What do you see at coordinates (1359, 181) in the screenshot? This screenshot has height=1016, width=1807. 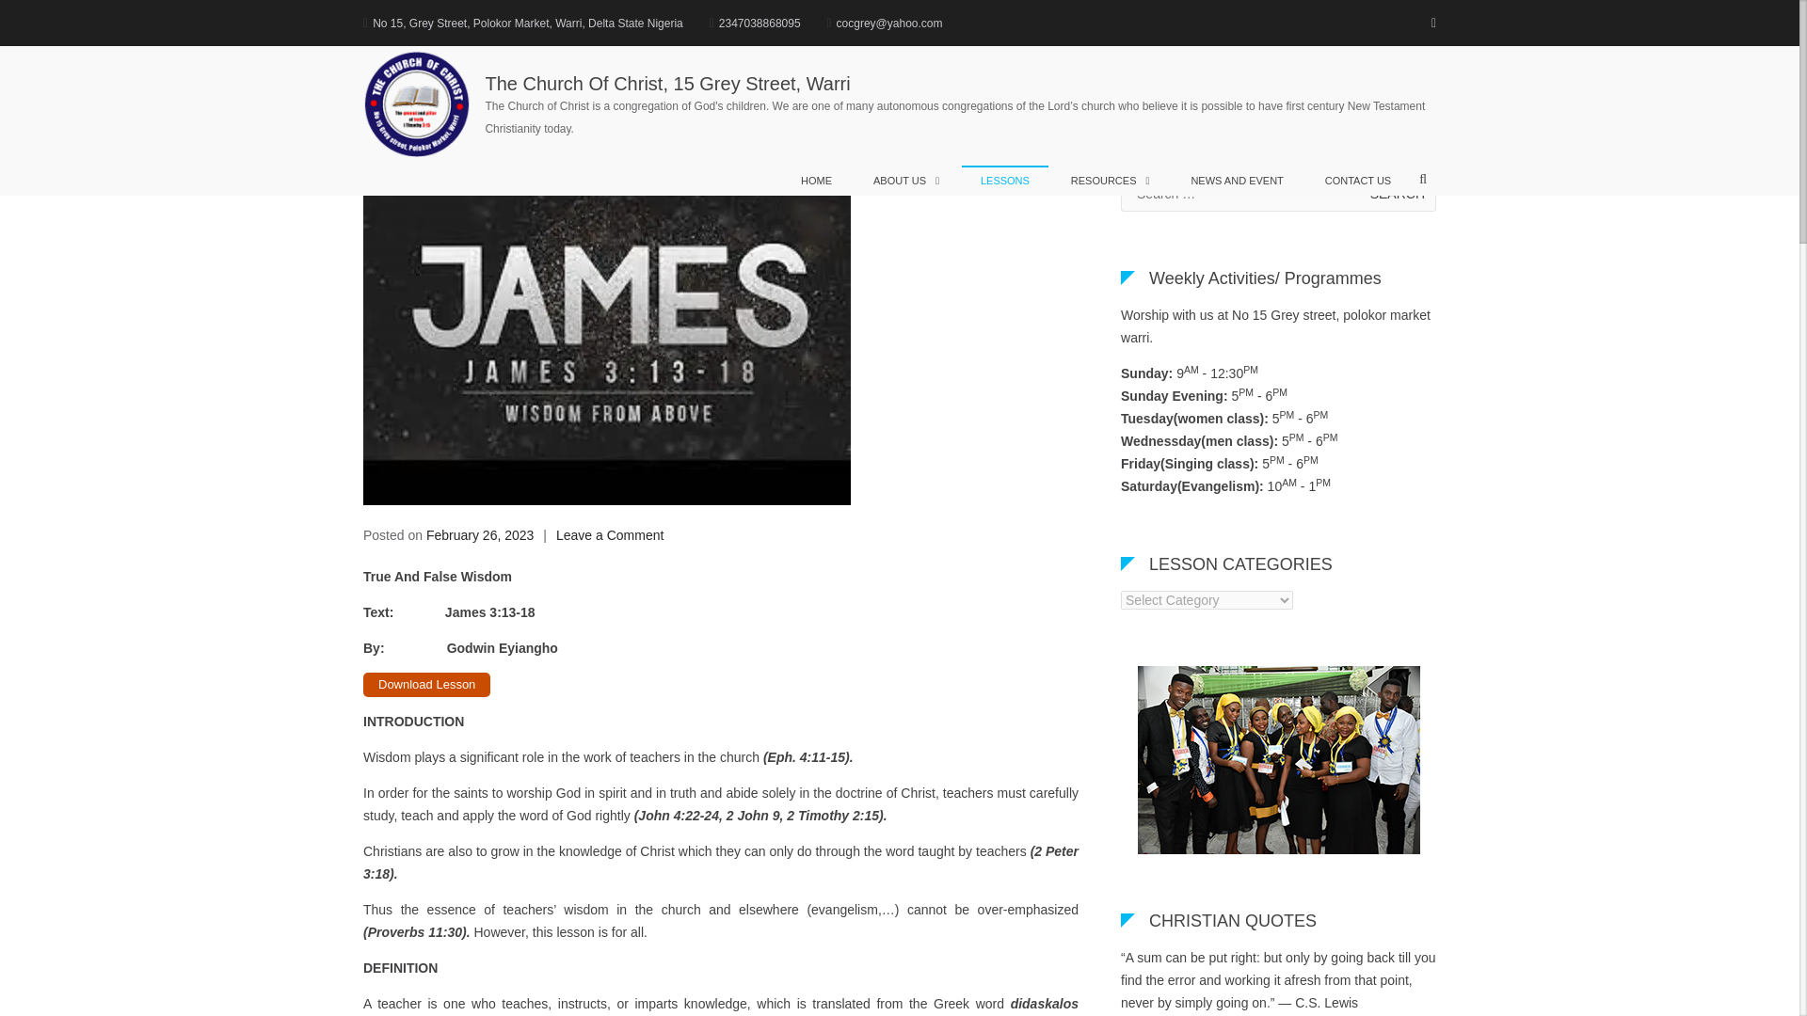 I see `CONTACT US` at bounding box center [1359, 181].